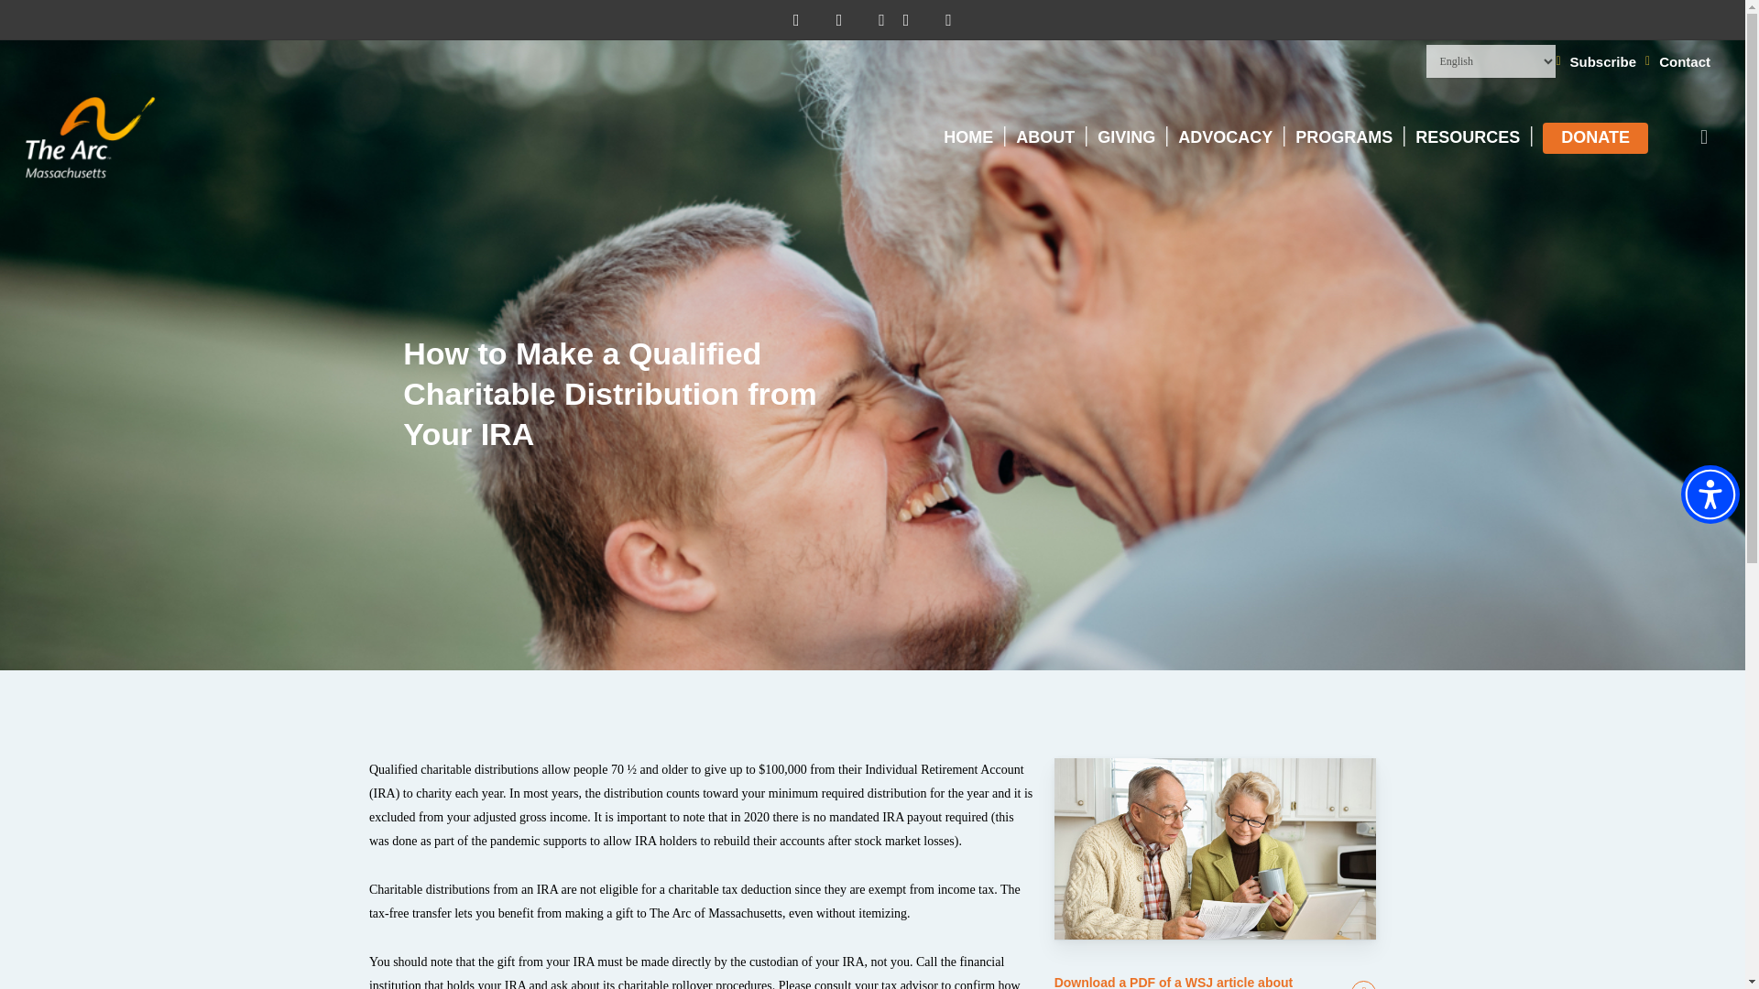 The width and height of the screenshot is (1759, 989). Describe the element at coordinates (848, 20) in the screenshot. I see `facebook` at that location.